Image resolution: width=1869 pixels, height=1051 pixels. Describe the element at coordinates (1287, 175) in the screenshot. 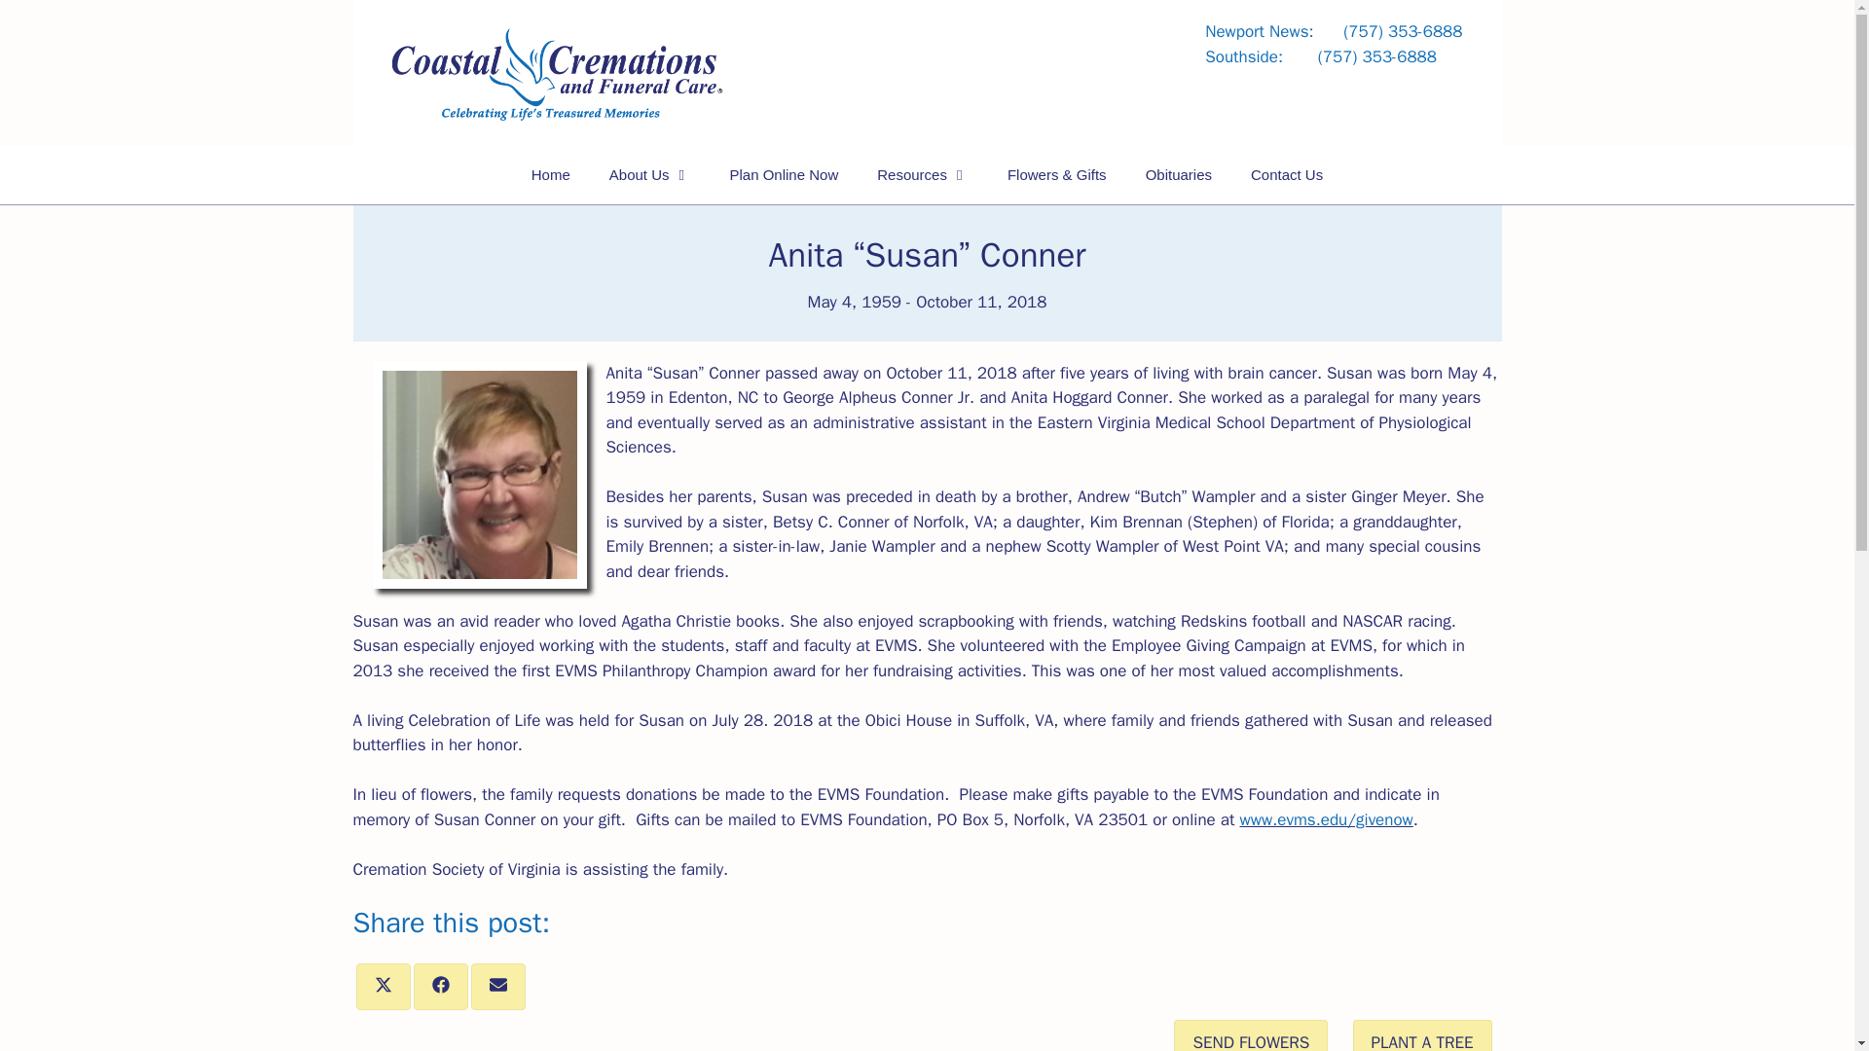

I see `Contact Us` at that location.